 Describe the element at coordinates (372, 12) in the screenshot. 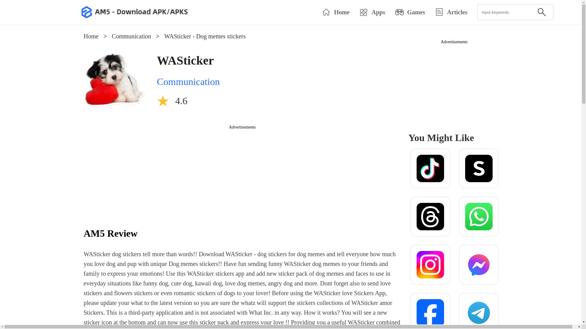

I see `Apps` at that location.